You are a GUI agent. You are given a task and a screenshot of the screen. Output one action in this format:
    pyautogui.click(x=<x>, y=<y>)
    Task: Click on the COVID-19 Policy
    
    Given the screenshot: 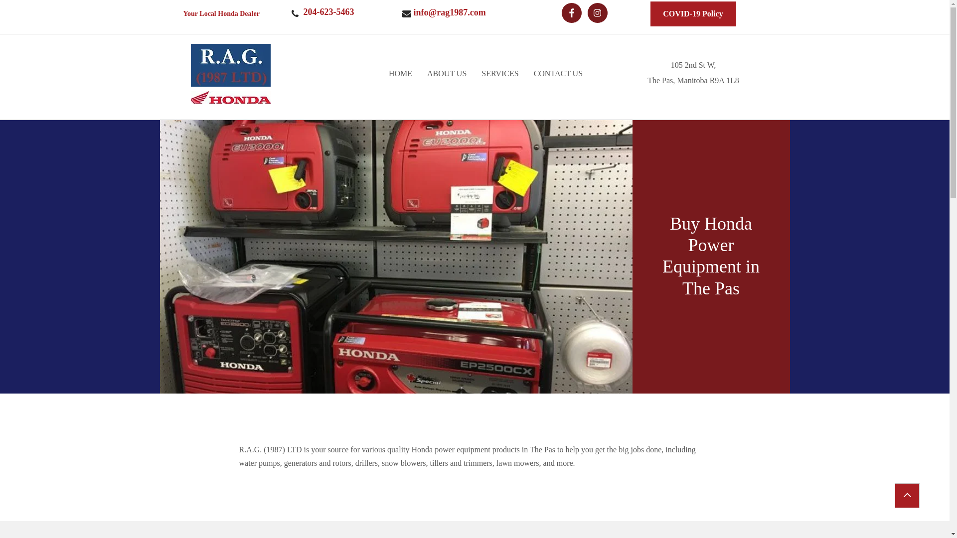 What is the action you would take?
    pyautogui.click(x=693, y=14)
    